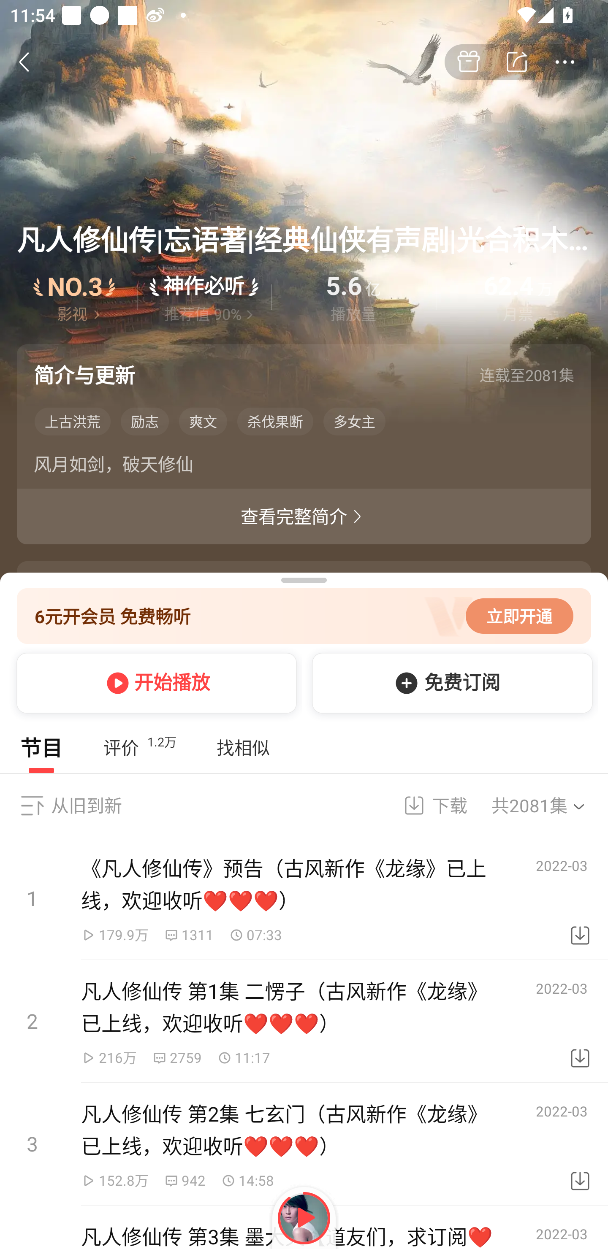 This screenshot has width=608, height=1249. What do you see at coordinates (580, 1022) in the screenshot?
I see `下载` at bounding box center [580, 1022].